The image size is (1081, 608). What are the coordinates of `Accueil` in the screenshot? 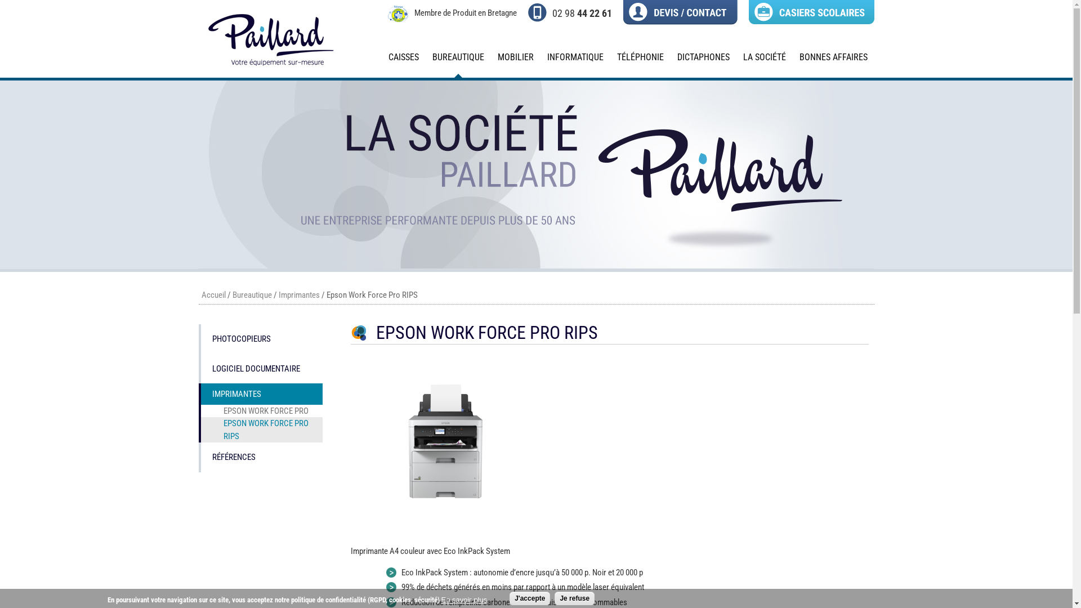 It's located at (214, 294).